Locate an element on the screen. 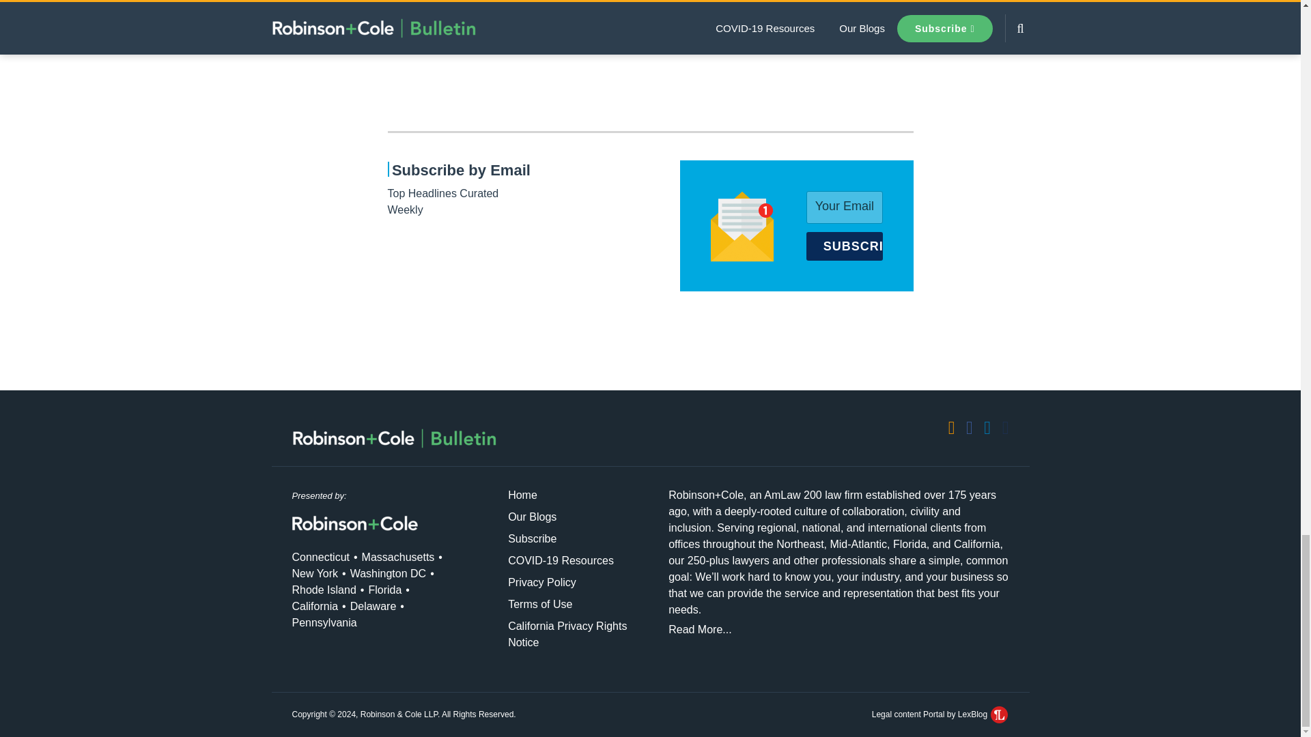  Subscribe is located at coordinates (532, 538).